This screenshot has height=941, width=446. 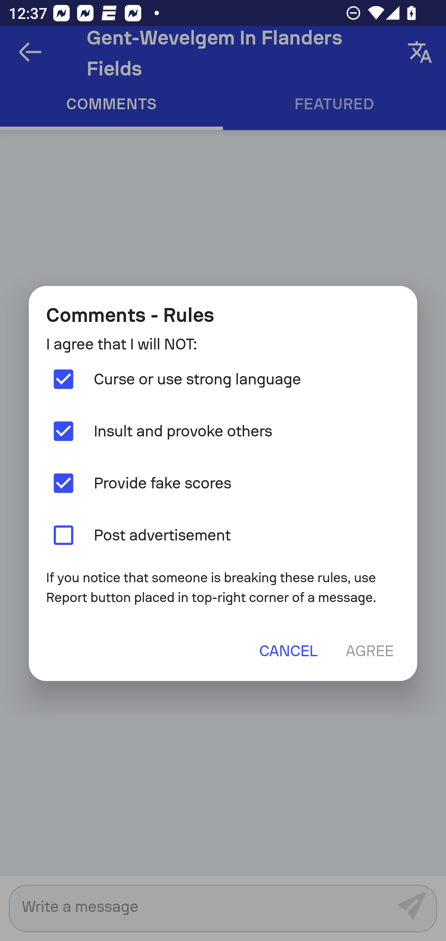 I want to click on AGREE, so click(x=369, y=651).